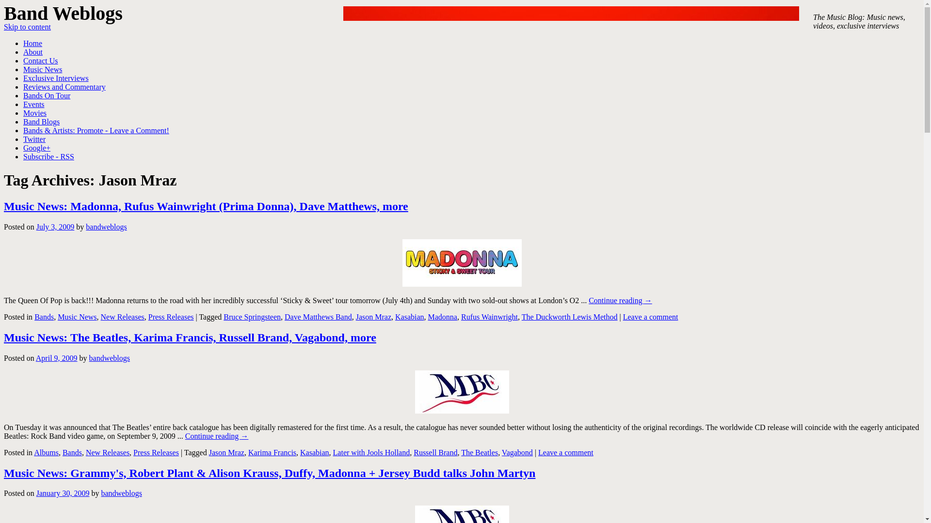 Image resolution: width=931 pixels, height=523 pixels. I want to click on Music News, so click(43, 70).